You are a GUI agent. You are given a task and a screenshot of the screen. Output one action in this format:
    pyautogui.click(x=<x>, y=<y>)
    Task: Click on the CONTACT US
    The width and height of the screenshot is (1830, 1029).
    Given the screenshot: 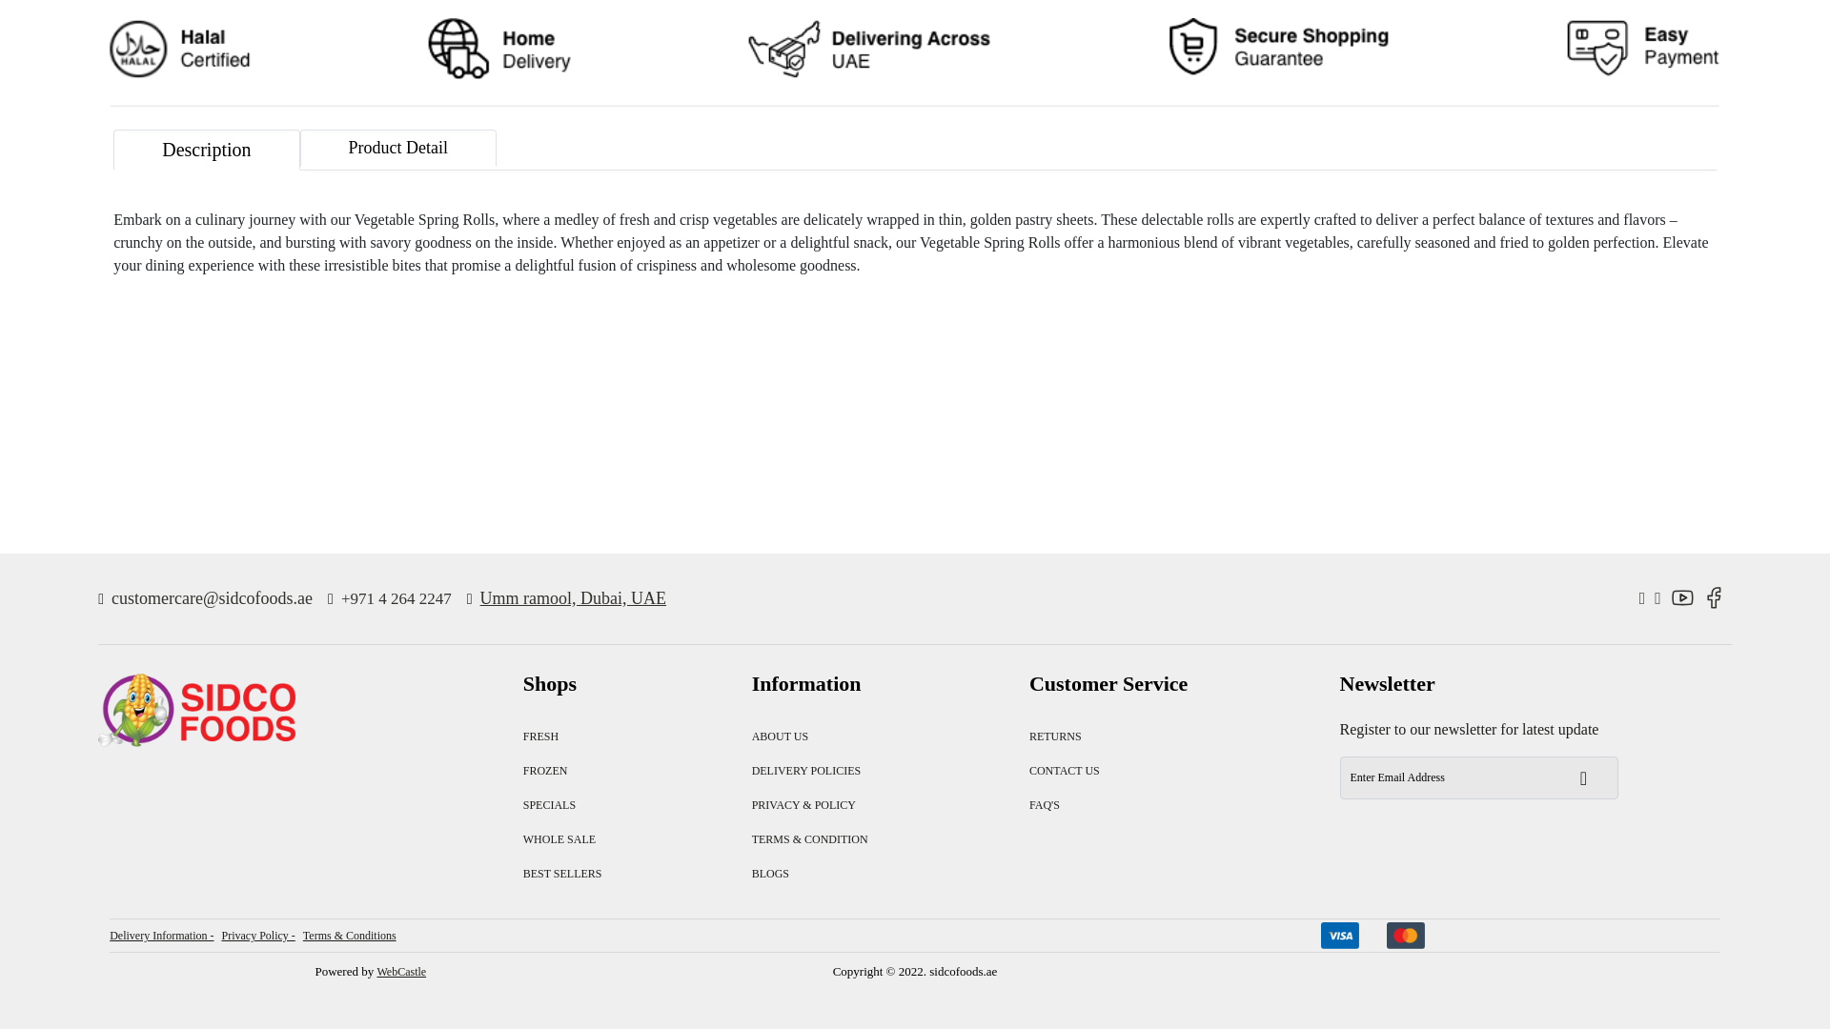 What is the action you would take?
    pyautogui.click(x=1064, y=771)
    